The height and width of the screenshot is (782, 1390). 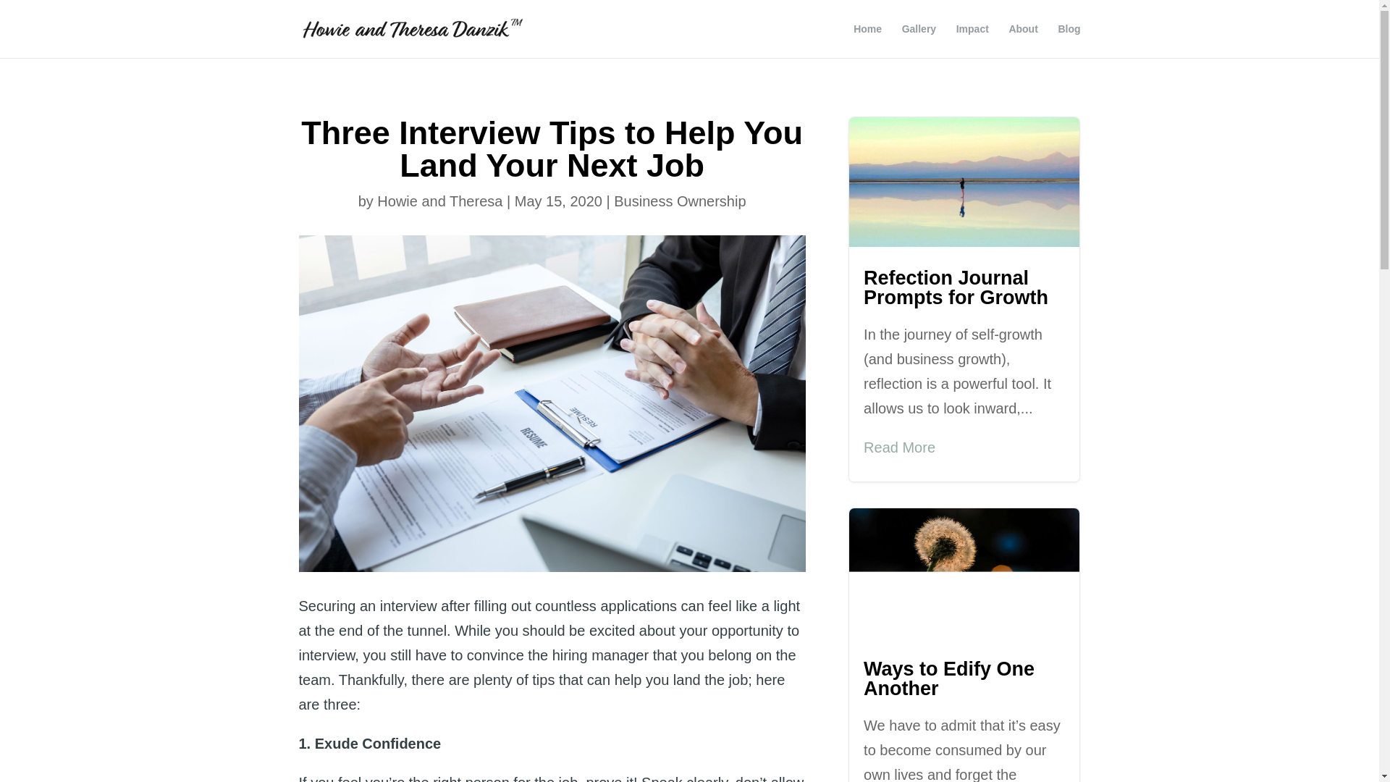 I want to click on Ways to Edify One Another , so click(x=948, y=678).